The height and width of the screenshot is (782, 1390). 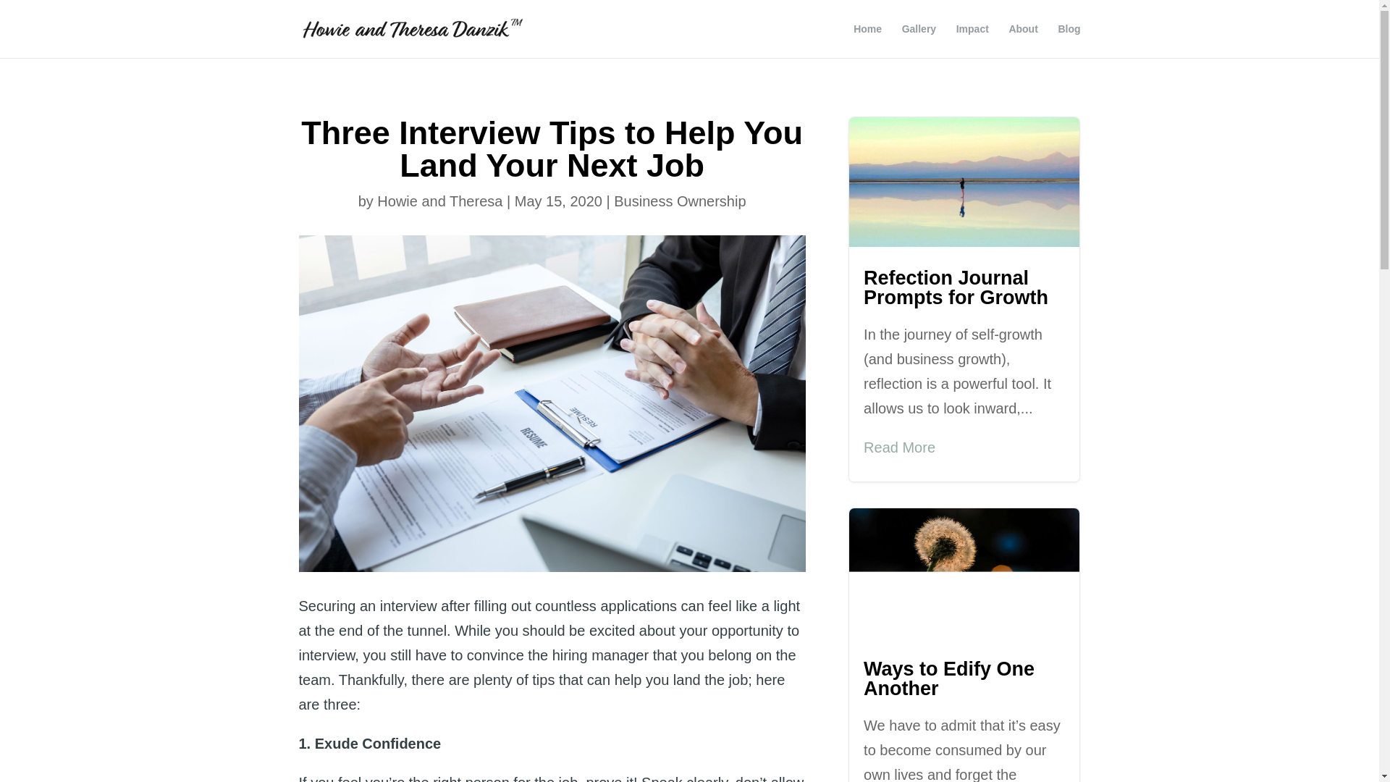 I want to click on Ways to Edify One Another , so click(x=948, y=678).